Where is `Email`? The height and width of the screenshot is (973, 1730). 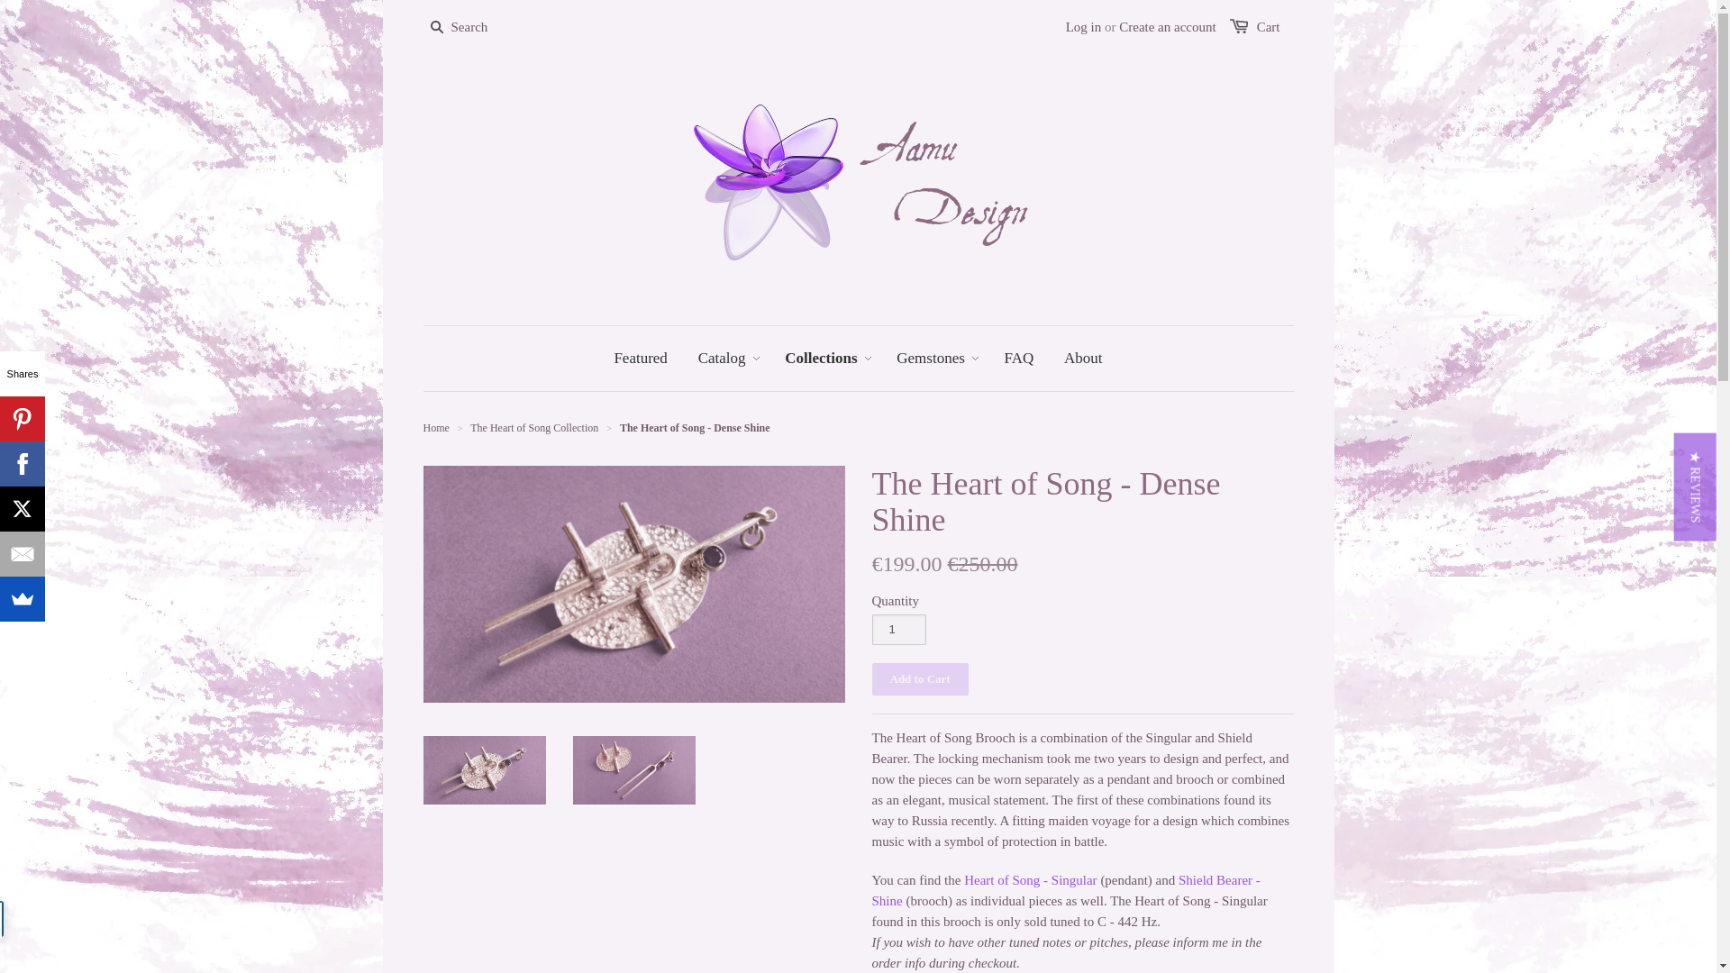 Email is located at coordinates (22, 553).